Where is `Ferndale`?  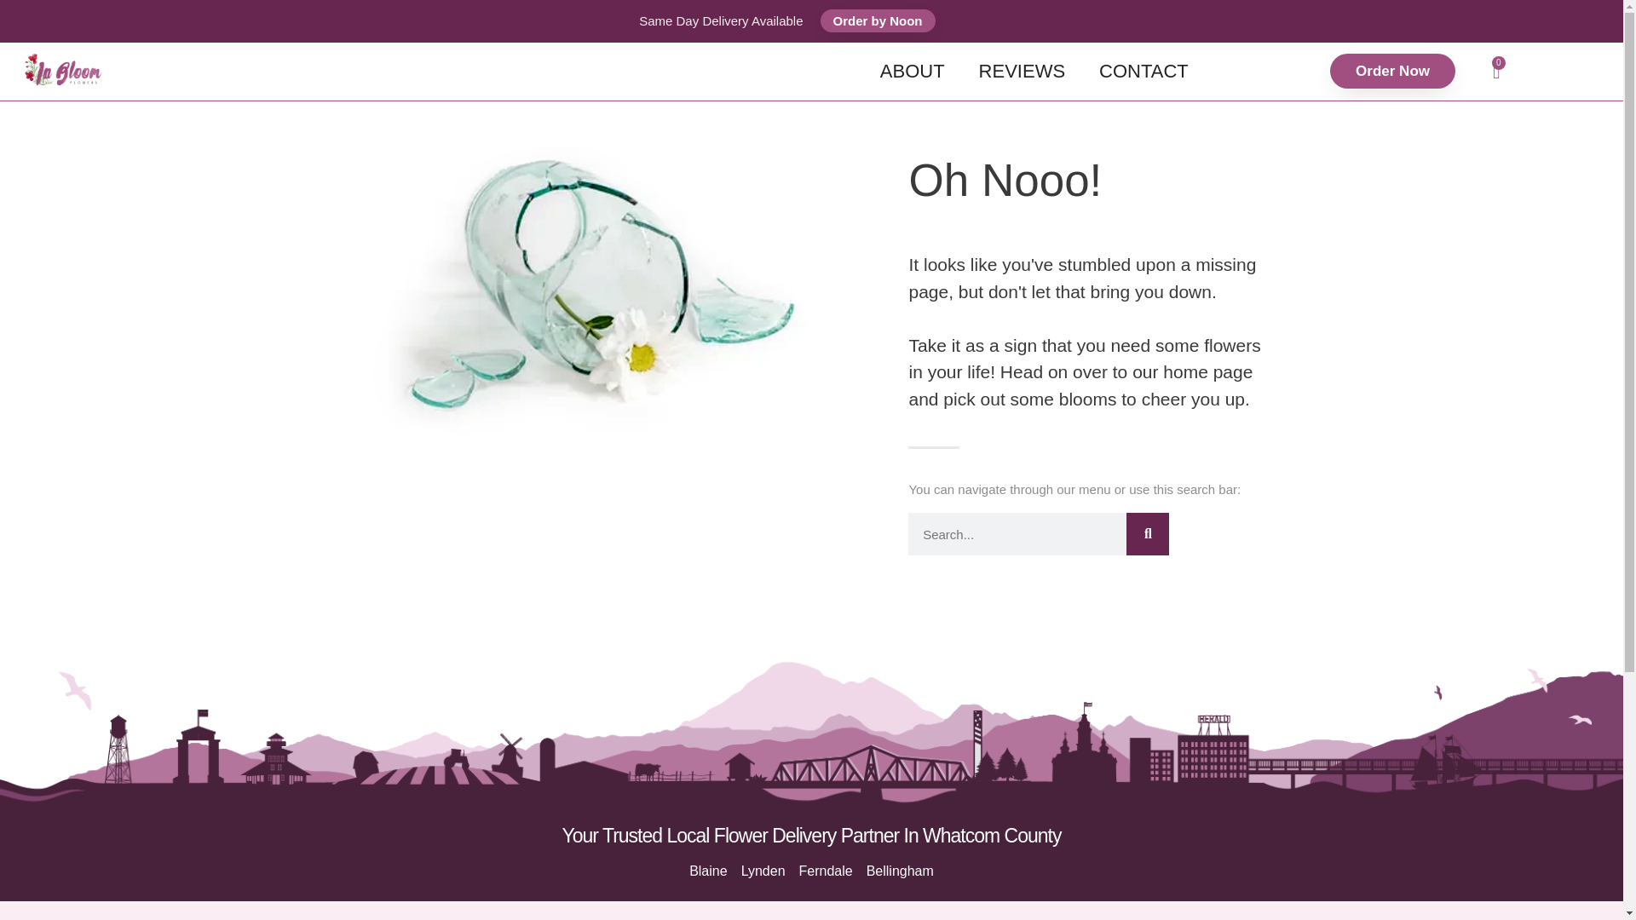
Ferndale is located at coordinates (912, 71).